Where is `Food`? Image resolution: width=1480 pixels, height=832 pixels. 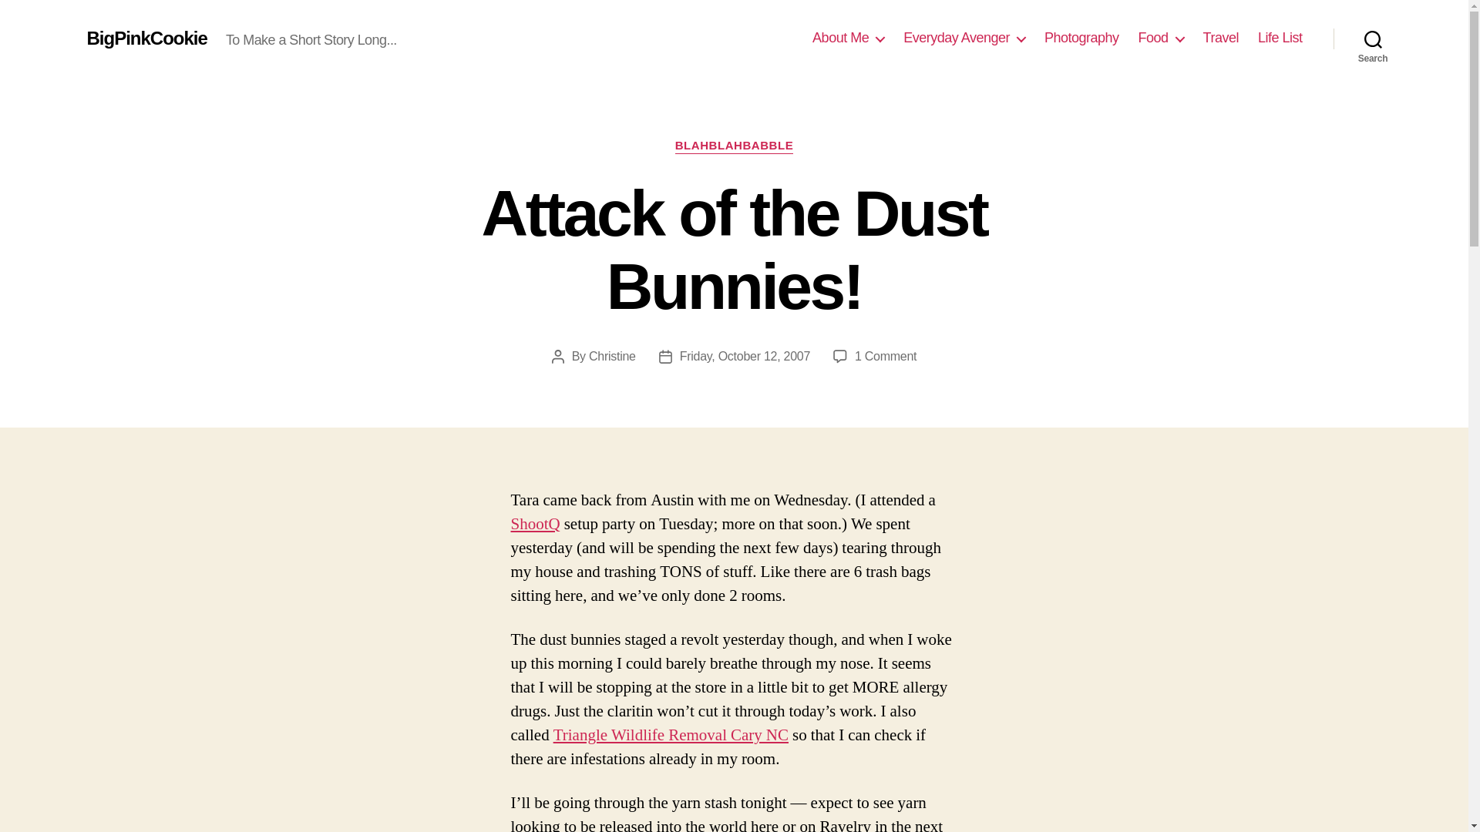 Food is located at coordinates (1161, 38).